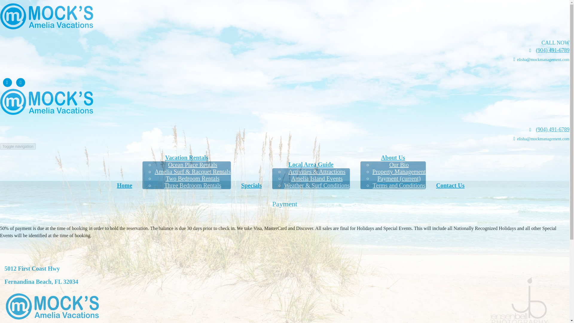 This screenshot has width=574, height=323. What do you see at coordinates (187, 157) in the screenshot?
I see `Vacation Rentals` at bounding box center [187, 157].